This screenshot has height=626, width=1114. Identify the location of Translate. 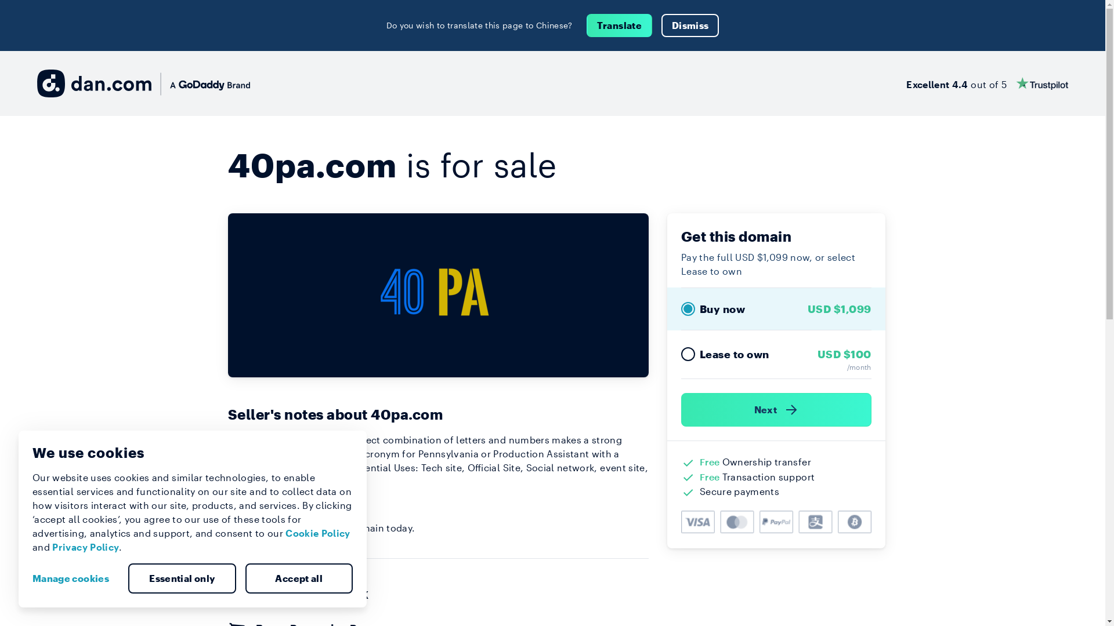
(620, 26).